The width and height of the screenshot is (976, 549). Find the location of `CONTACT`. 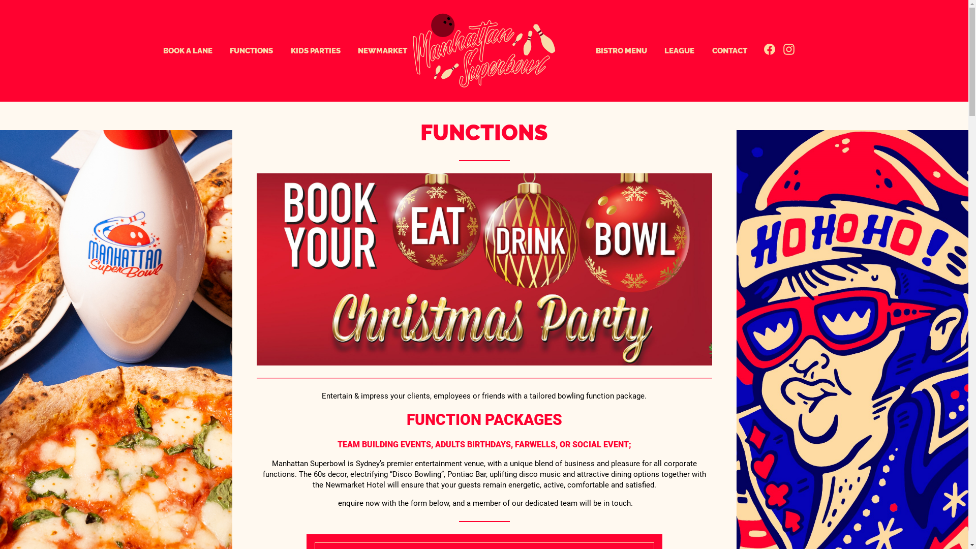

CONTACT is located at coordinates (730, 51).